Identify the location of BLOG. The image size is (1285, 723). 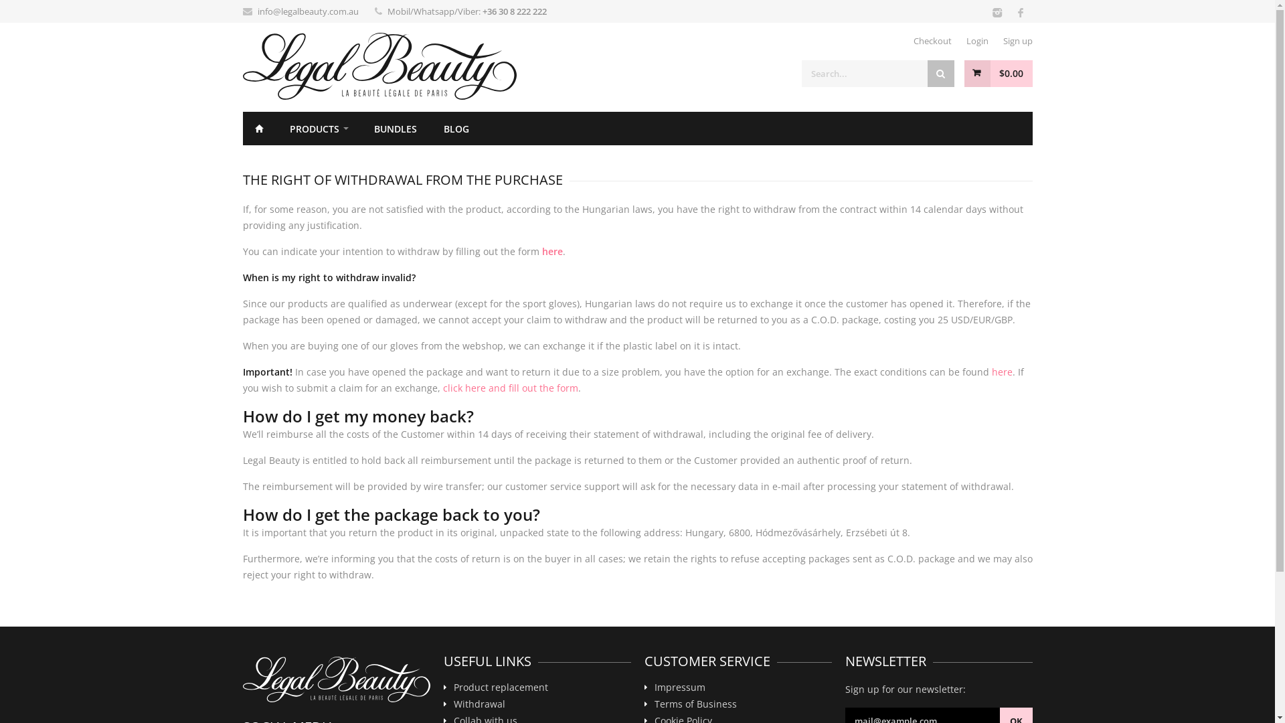
(456, 129).